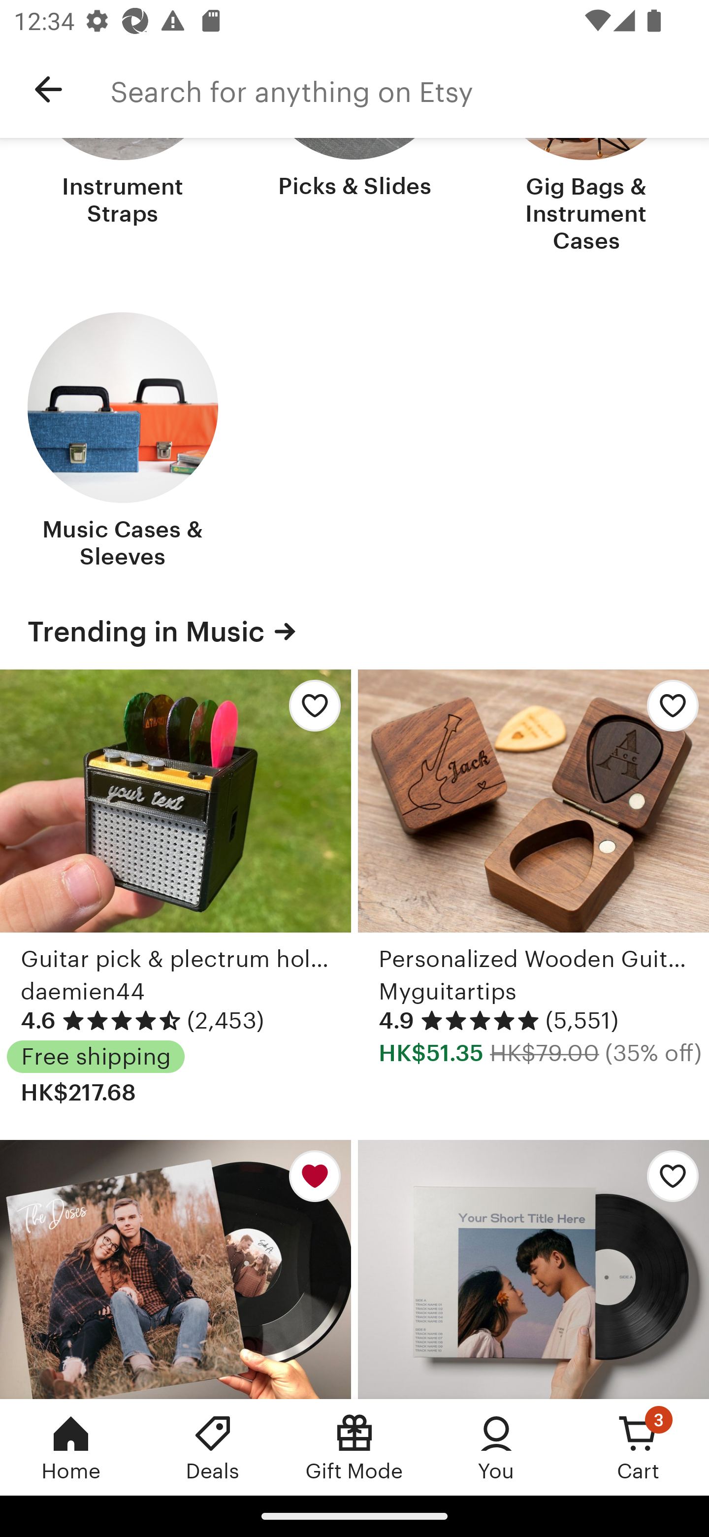 The height and width of the screenshot is (1537, 709). Describe the element at coordinates (354, 197) in the screenshot. I see `Picks & Slides` at that location.